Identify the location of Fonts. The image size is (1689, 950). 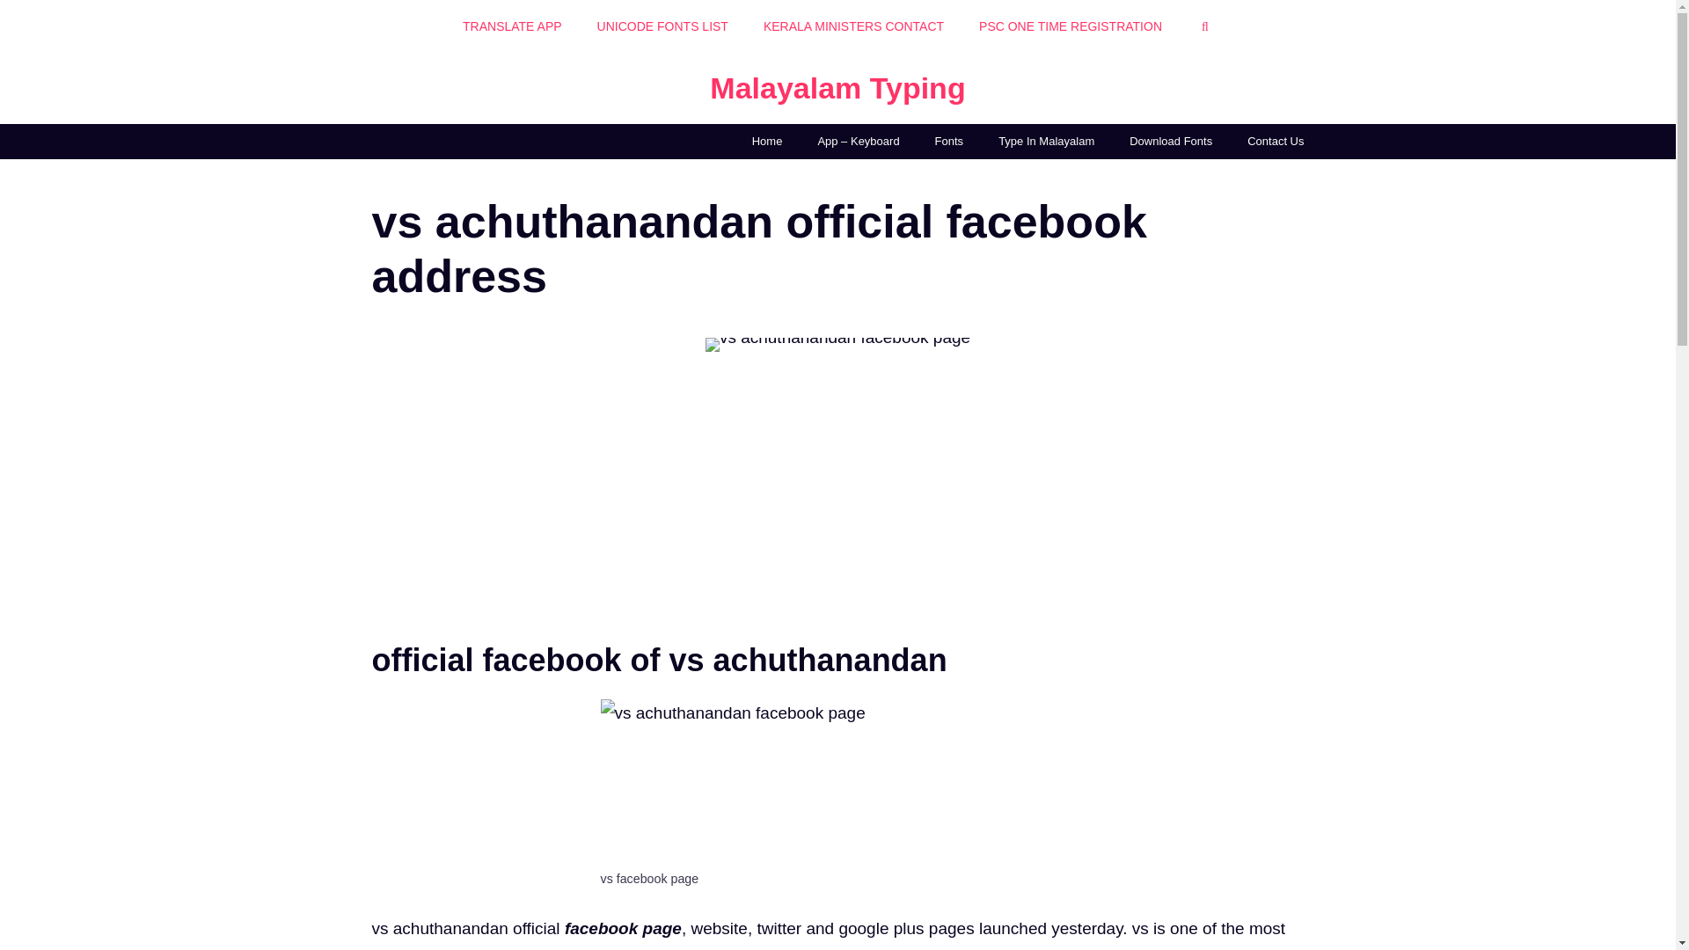
(948, 142).